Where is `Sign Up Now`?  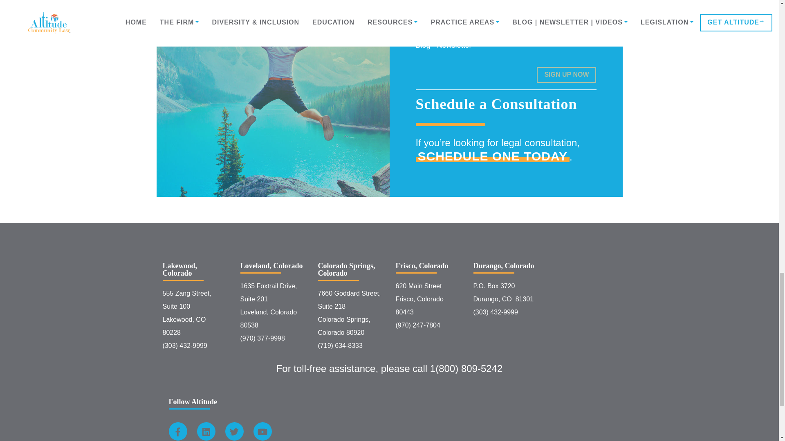
Sign Up Now is located at coordinates (566, 75).